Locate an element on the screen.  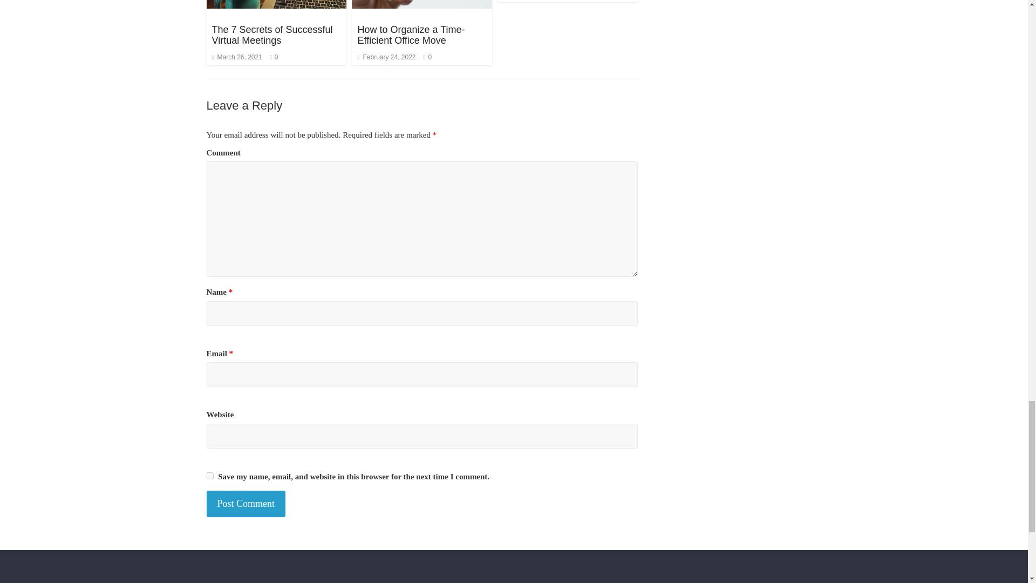
5:16 pm is located at coordinates (386, 57).